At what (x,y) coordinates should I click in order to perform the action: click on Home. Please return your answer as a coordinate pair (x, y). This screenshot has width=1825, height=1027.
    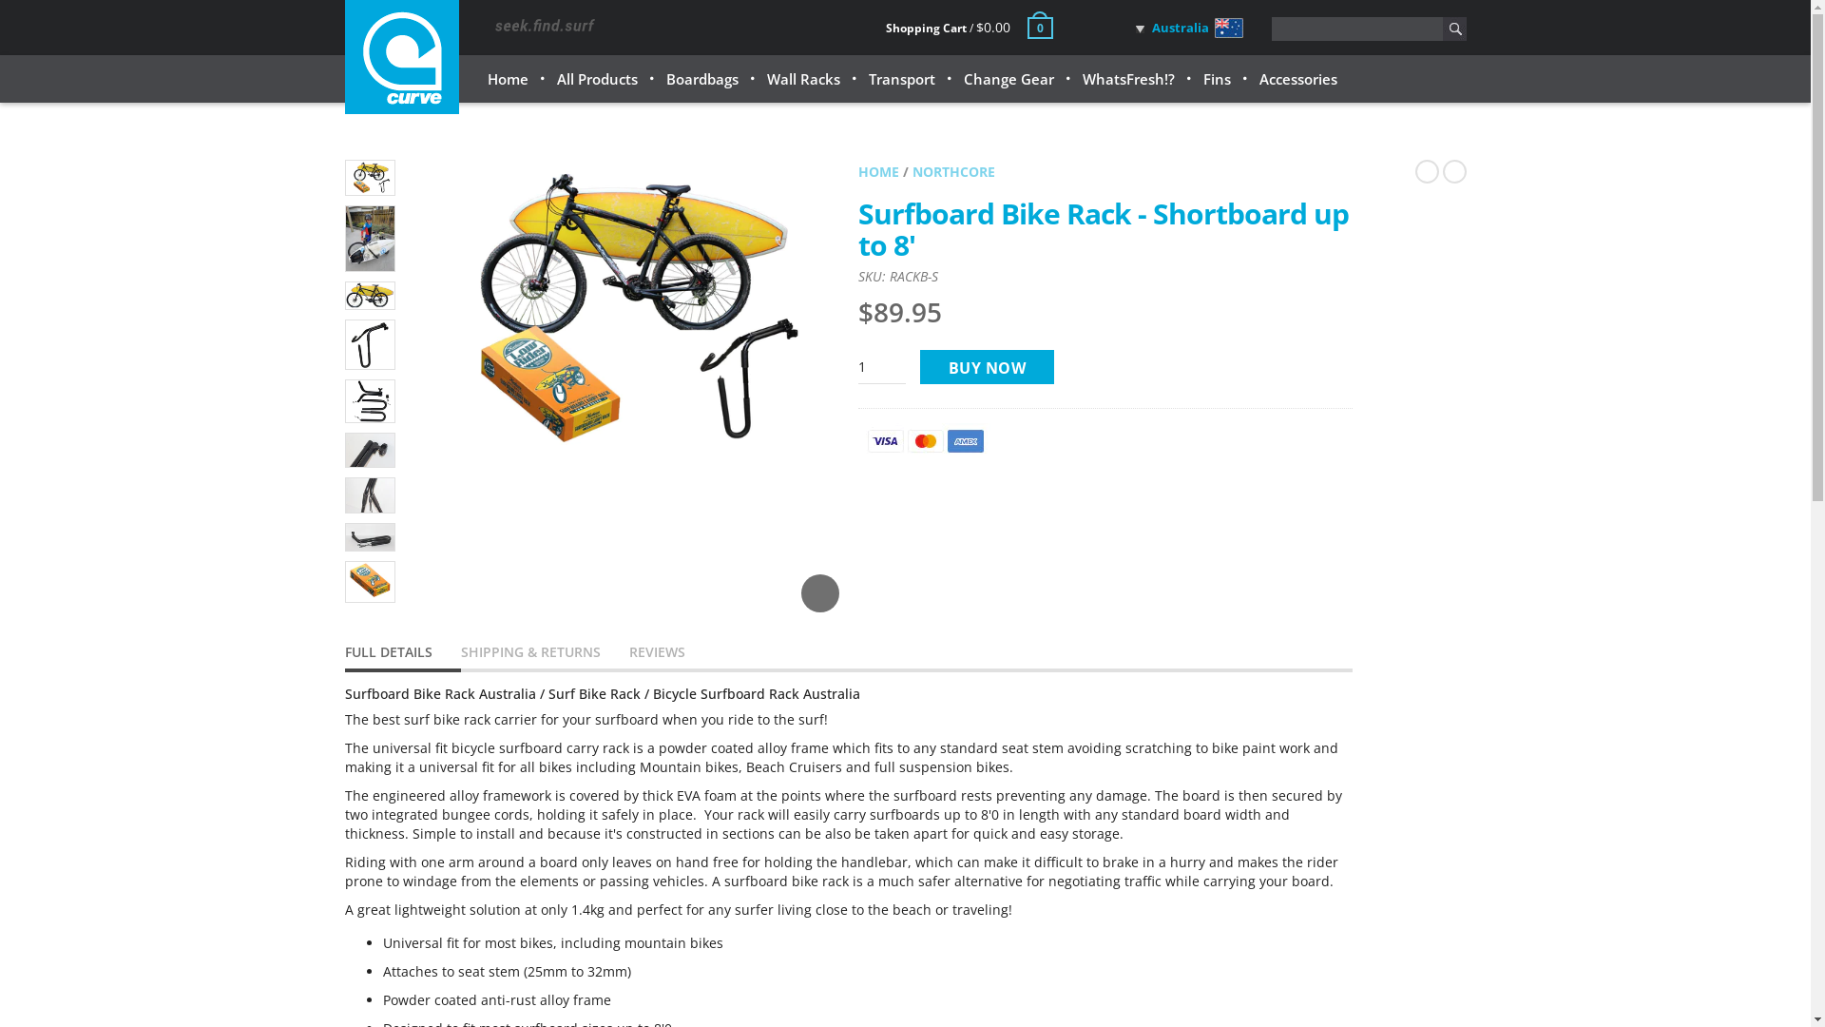
    Looking at the image, I should click on (508, 79).